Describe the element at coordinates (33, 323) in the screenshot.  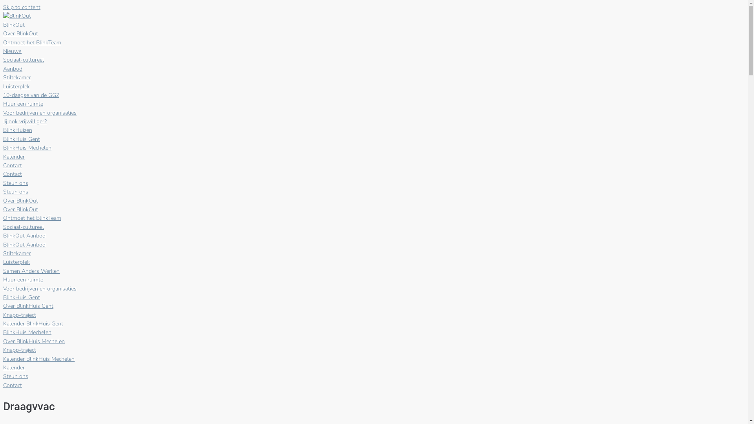
I see `Kalender BlinkHuis Gent` at that location.